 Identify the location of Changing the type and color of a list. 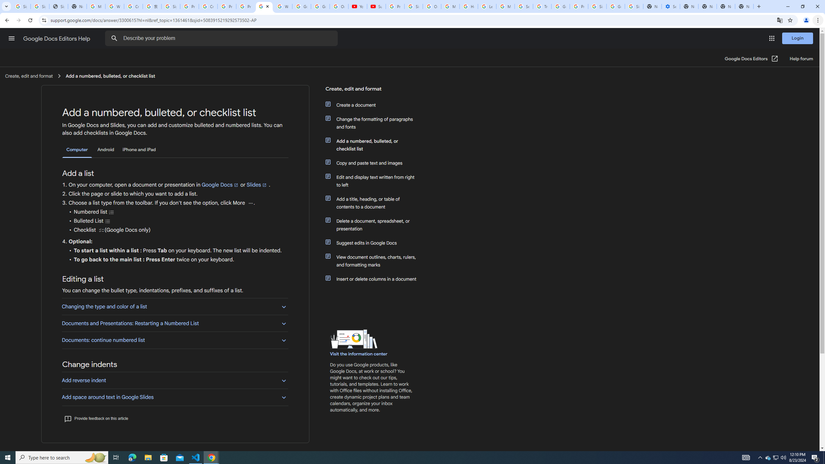
(175, 306).